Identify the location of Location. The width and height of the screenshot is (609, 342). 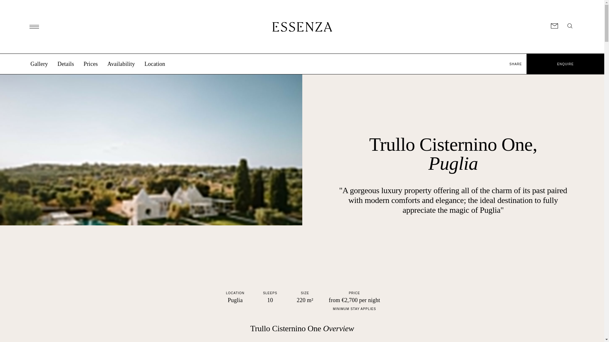
(155, 64).